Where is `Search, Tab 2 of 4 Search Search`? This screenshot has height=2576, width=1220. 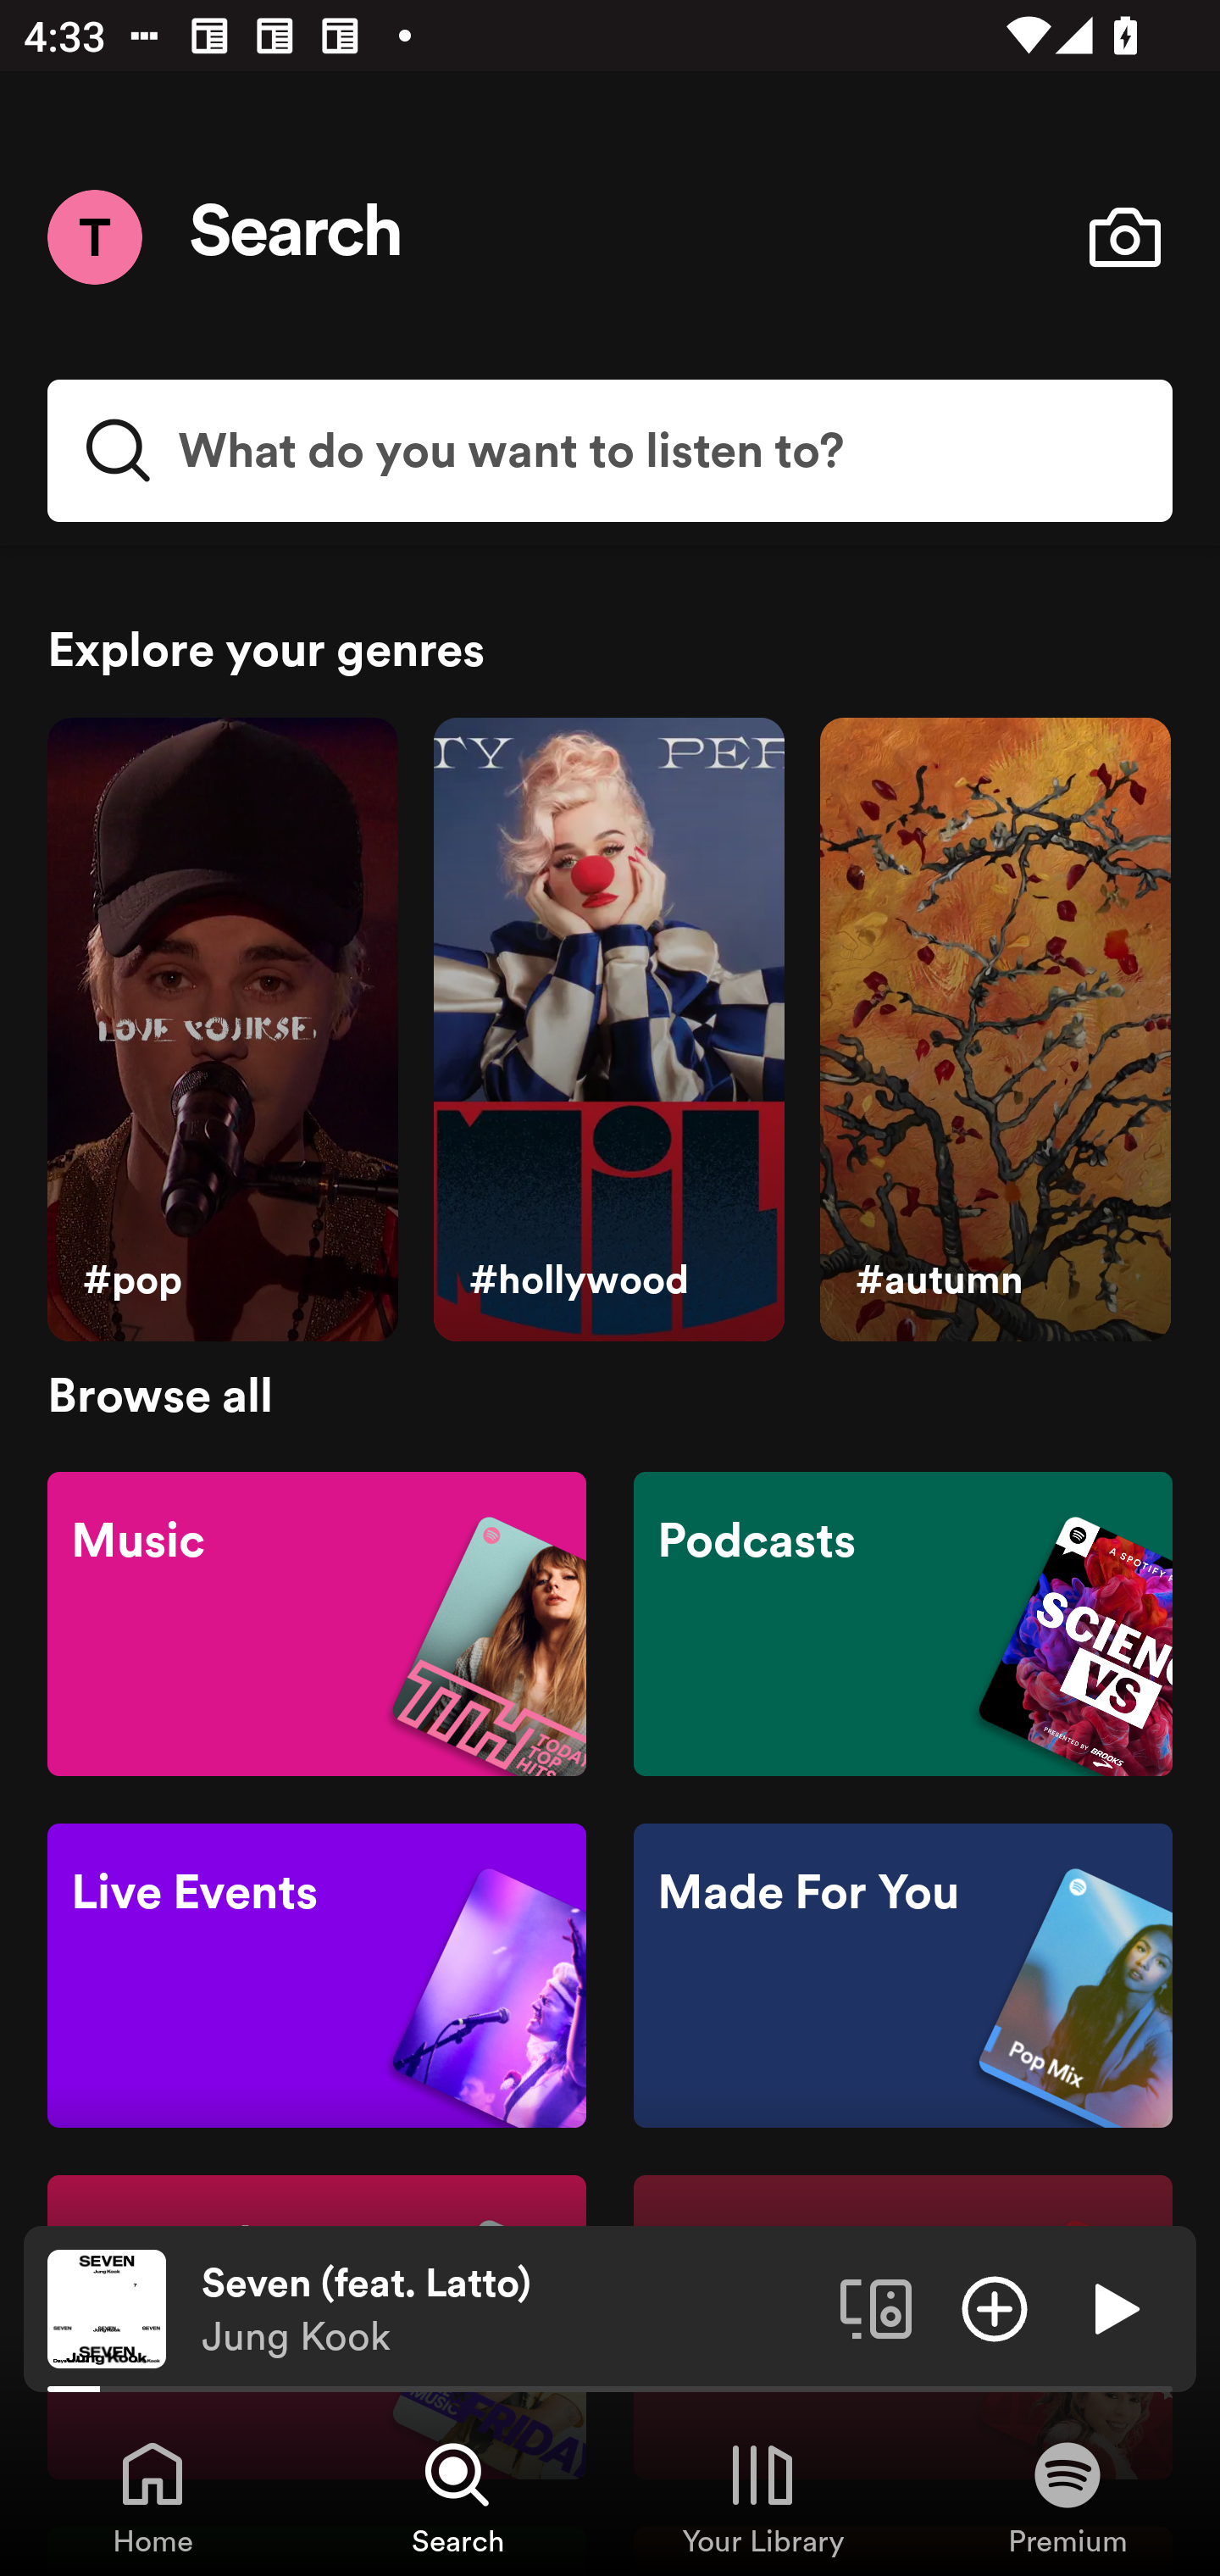 Search, Tab 2 of 4 Search Search is located at coordinates (457, 2496).